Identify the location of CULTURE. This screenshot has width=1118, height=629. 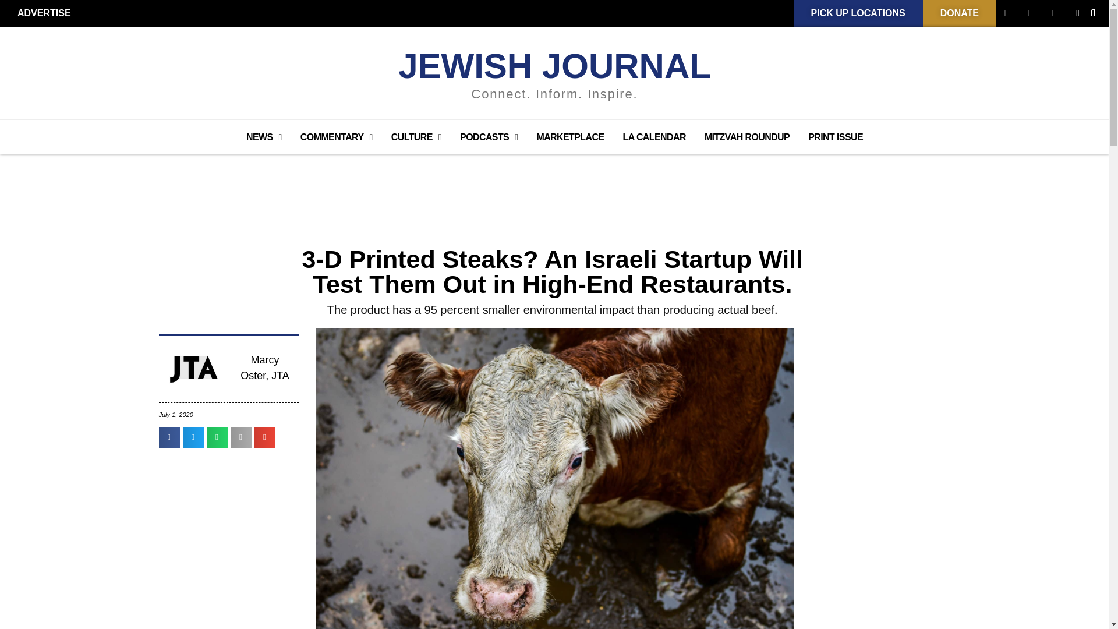
(416, 137).